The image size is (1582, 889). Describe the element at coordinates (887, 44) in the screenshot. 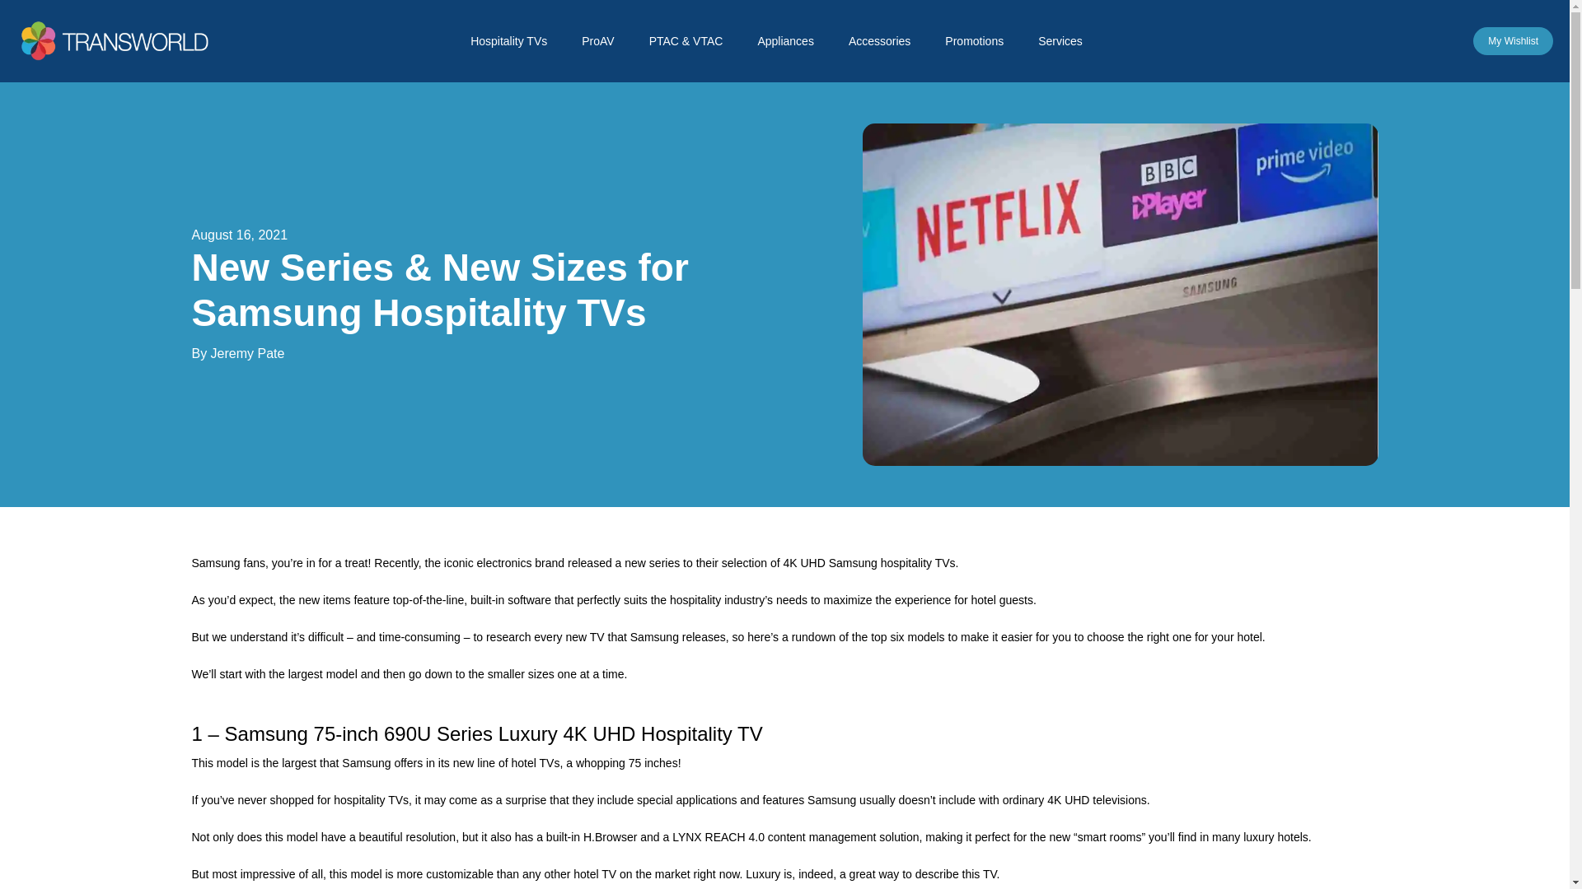

I see `Accessories` at that location.